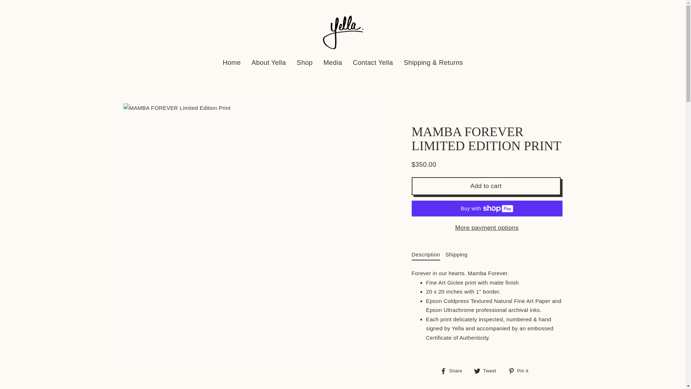  Describe the element at coordinates (268, 63) in the screenshot. I see `Skip to content` at that location.